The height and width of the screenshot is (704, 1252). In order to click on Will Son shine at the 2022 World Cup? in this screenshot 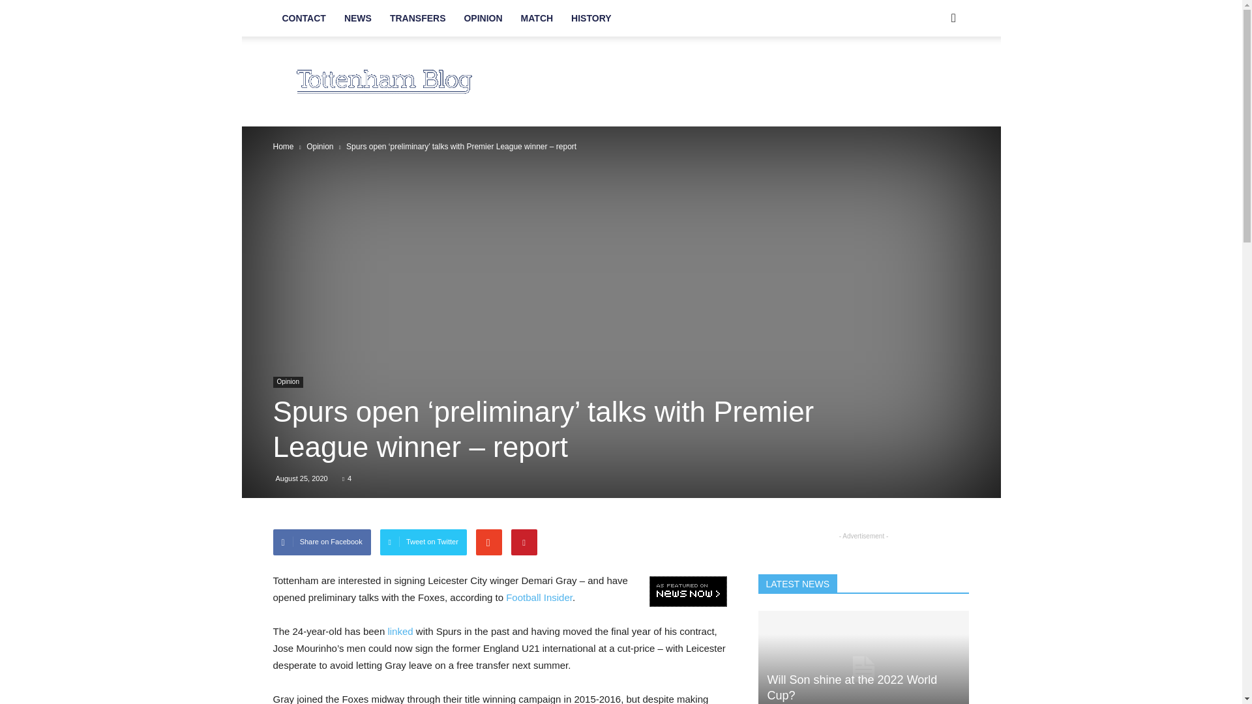, I will do `click(852, 687)`.